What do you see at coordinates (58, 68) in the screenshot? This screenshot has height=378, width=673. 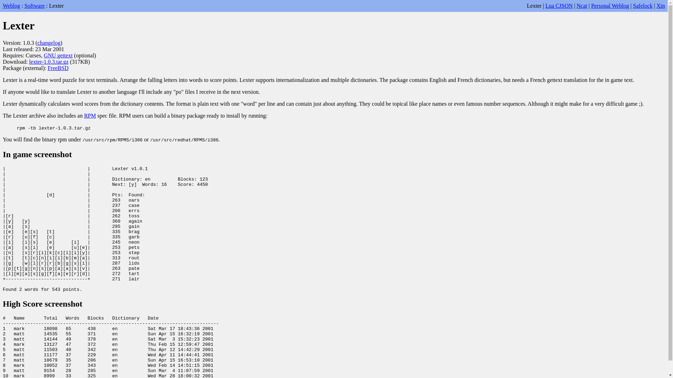 I see `FreeBSD` at bounding box center [58, 68].